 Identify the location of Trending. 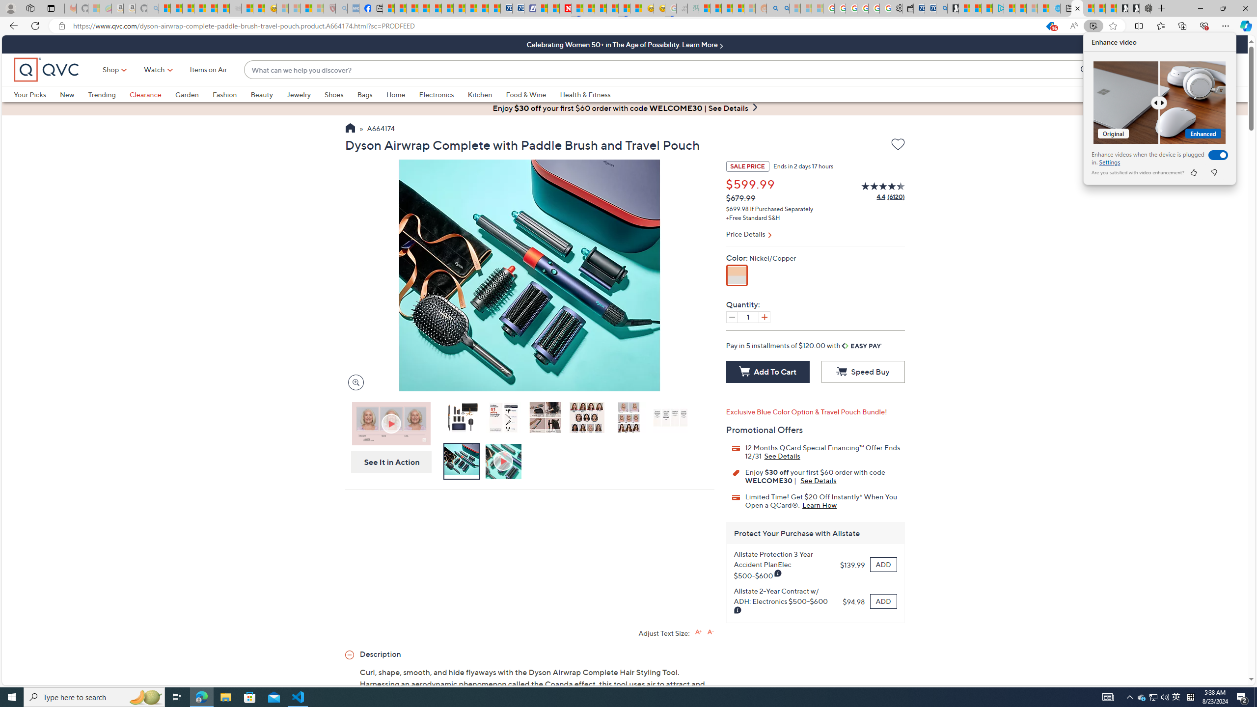
(102, 94).